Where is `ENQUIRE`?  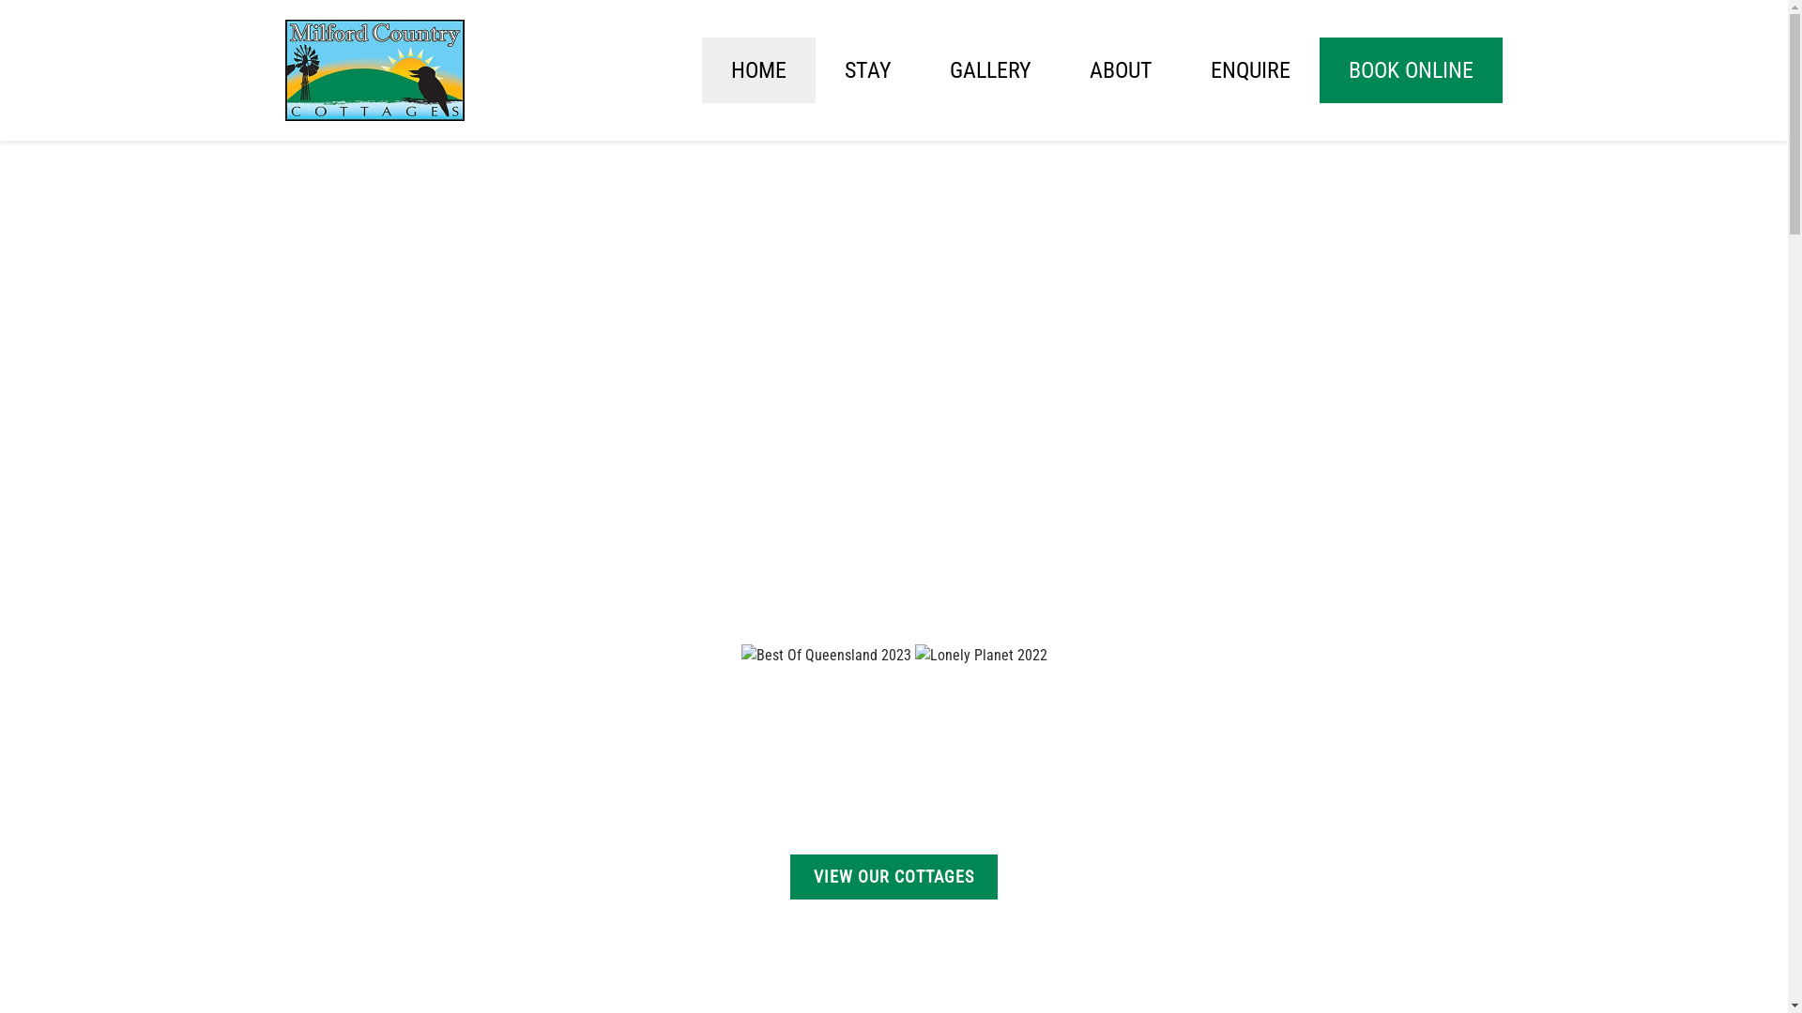 ENQUIRE is located at coordinates (1250, 70).